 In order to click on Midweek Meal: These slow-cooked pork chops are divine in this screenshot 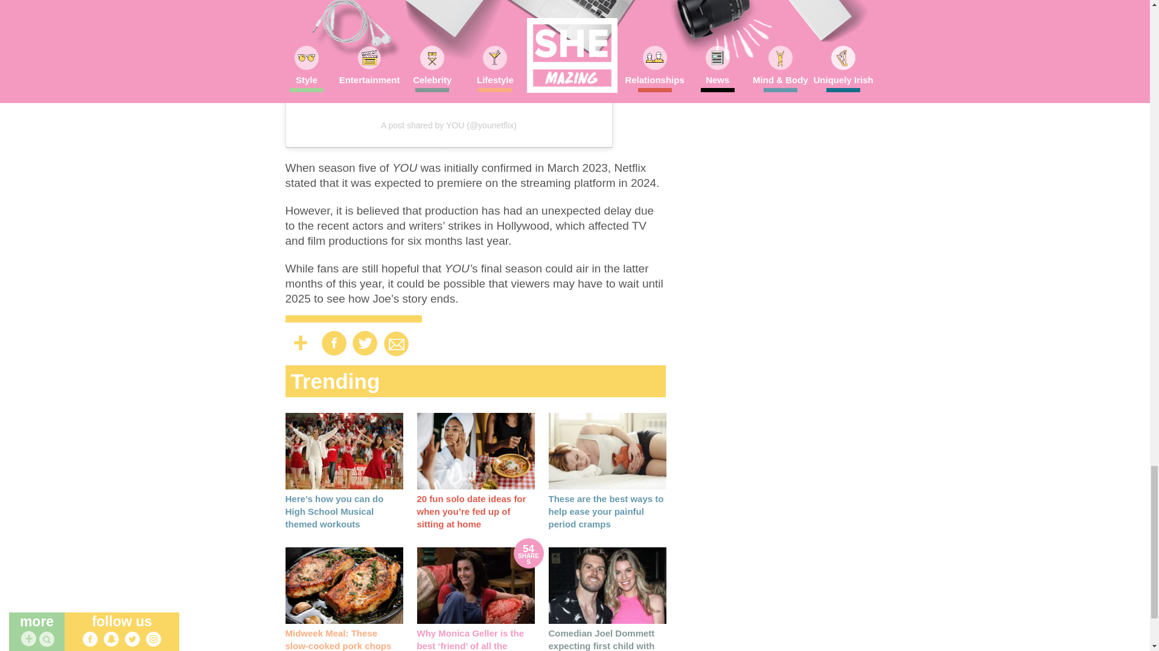, I will do `click(338, 640)`.